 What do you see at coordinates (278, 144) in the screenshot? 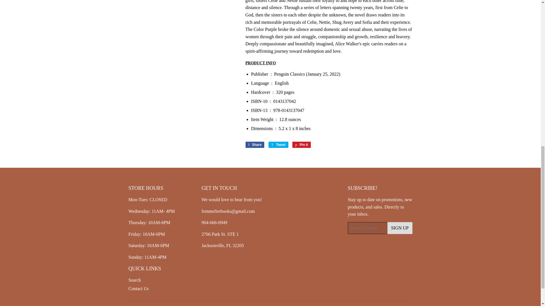
I see `Tweet on Twitter` at bounding box center [278, 144].